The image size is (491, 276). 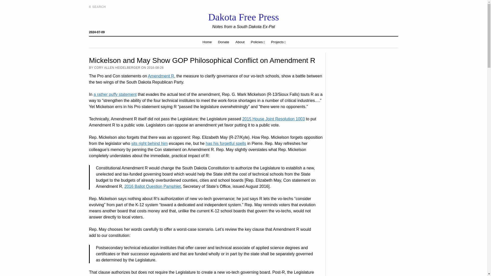 What do you see at coordinates (240, 42) in the screenshot?
I see `About` at bounding box center [240, 42].